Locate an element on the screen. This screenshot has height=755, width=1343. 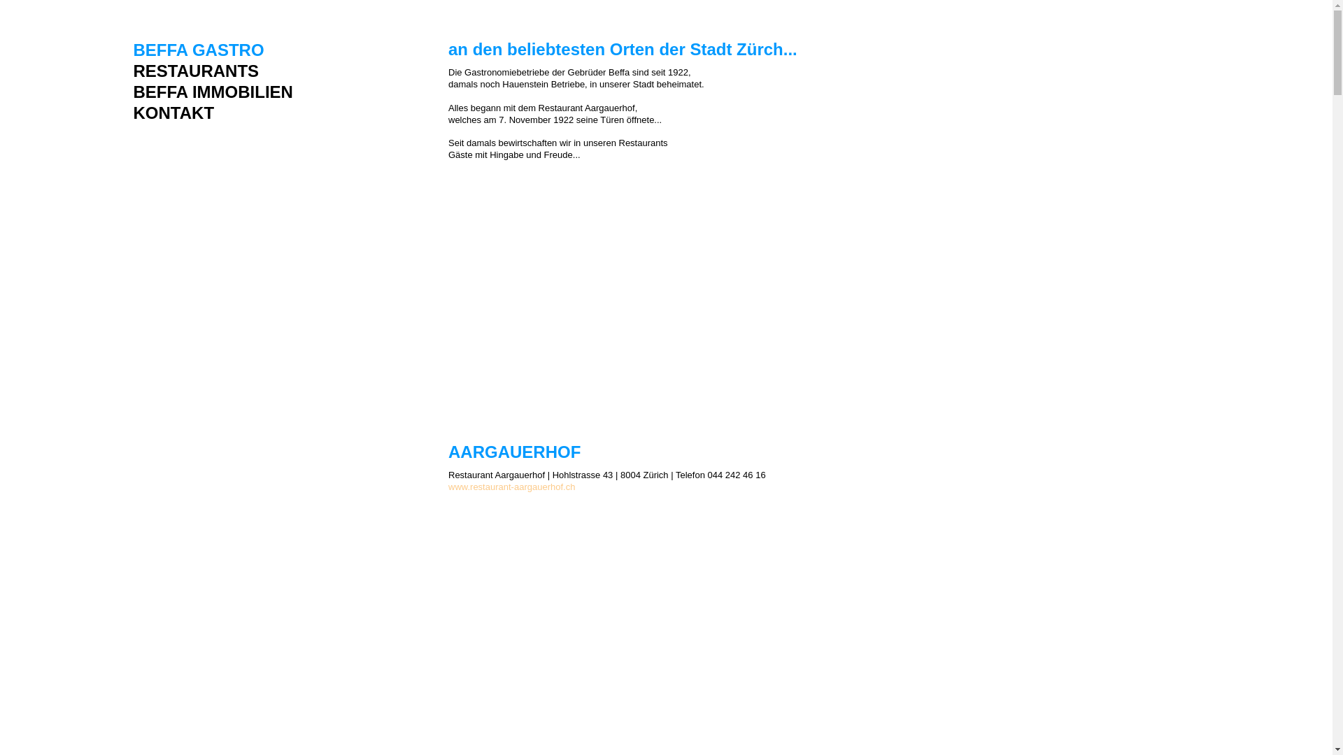
KONTAKT is located at coordinates (213, 113).